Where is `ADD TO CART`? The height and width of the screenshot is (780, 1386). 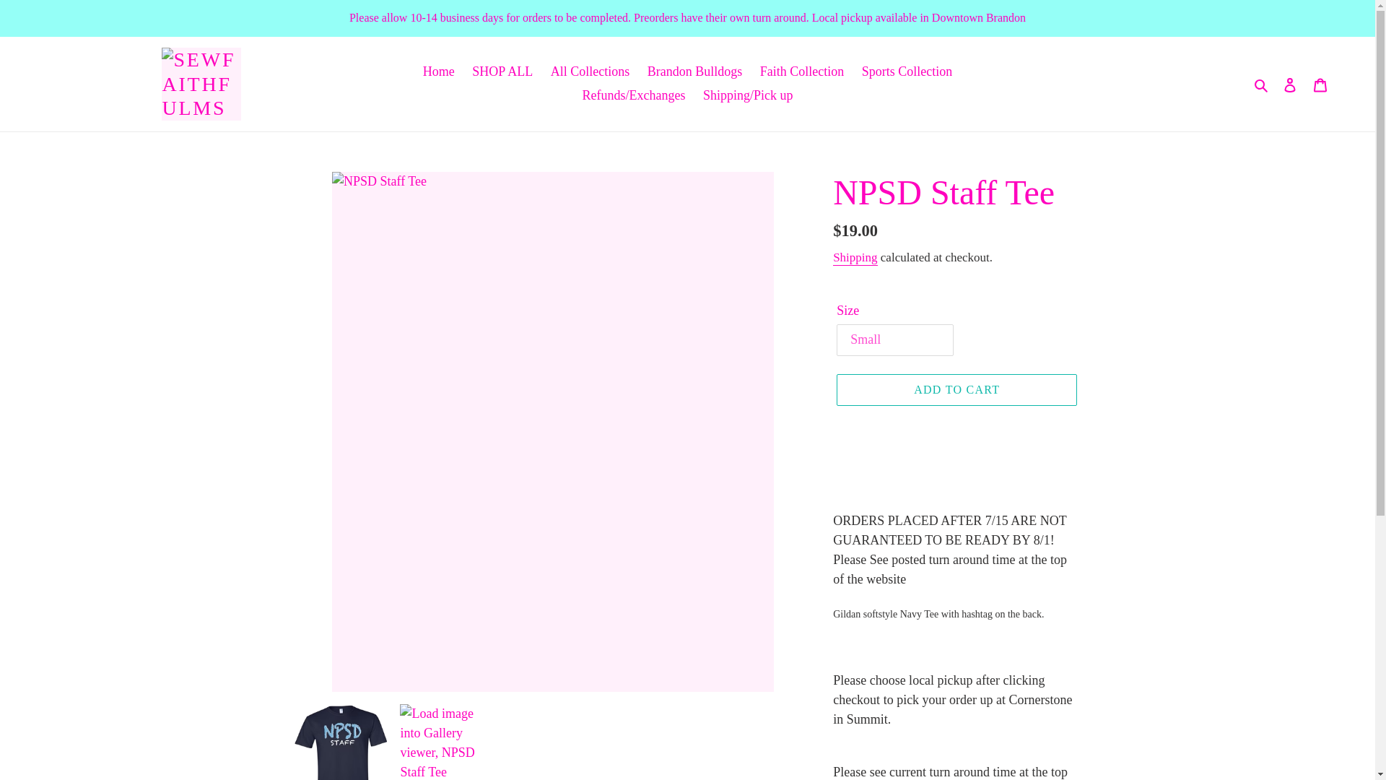 ADD TO CART is located at coordinates (956, 390).